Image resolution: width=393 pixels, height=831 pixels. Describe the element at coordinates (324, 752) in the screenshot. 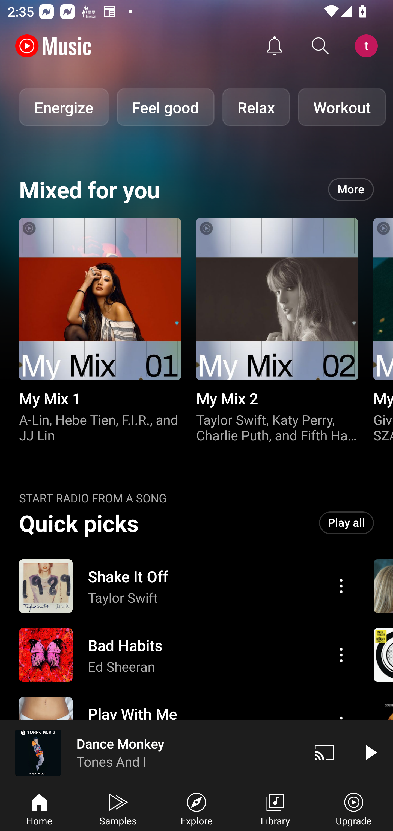

I see `Cast. Disconnected` at that location.